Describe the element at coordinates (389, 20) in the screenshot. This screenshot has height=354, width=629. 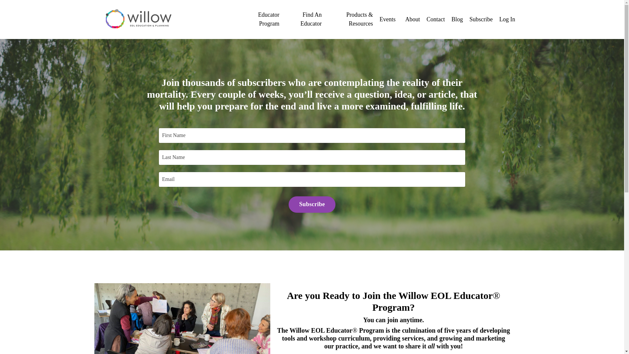
I see `Events` at that location.